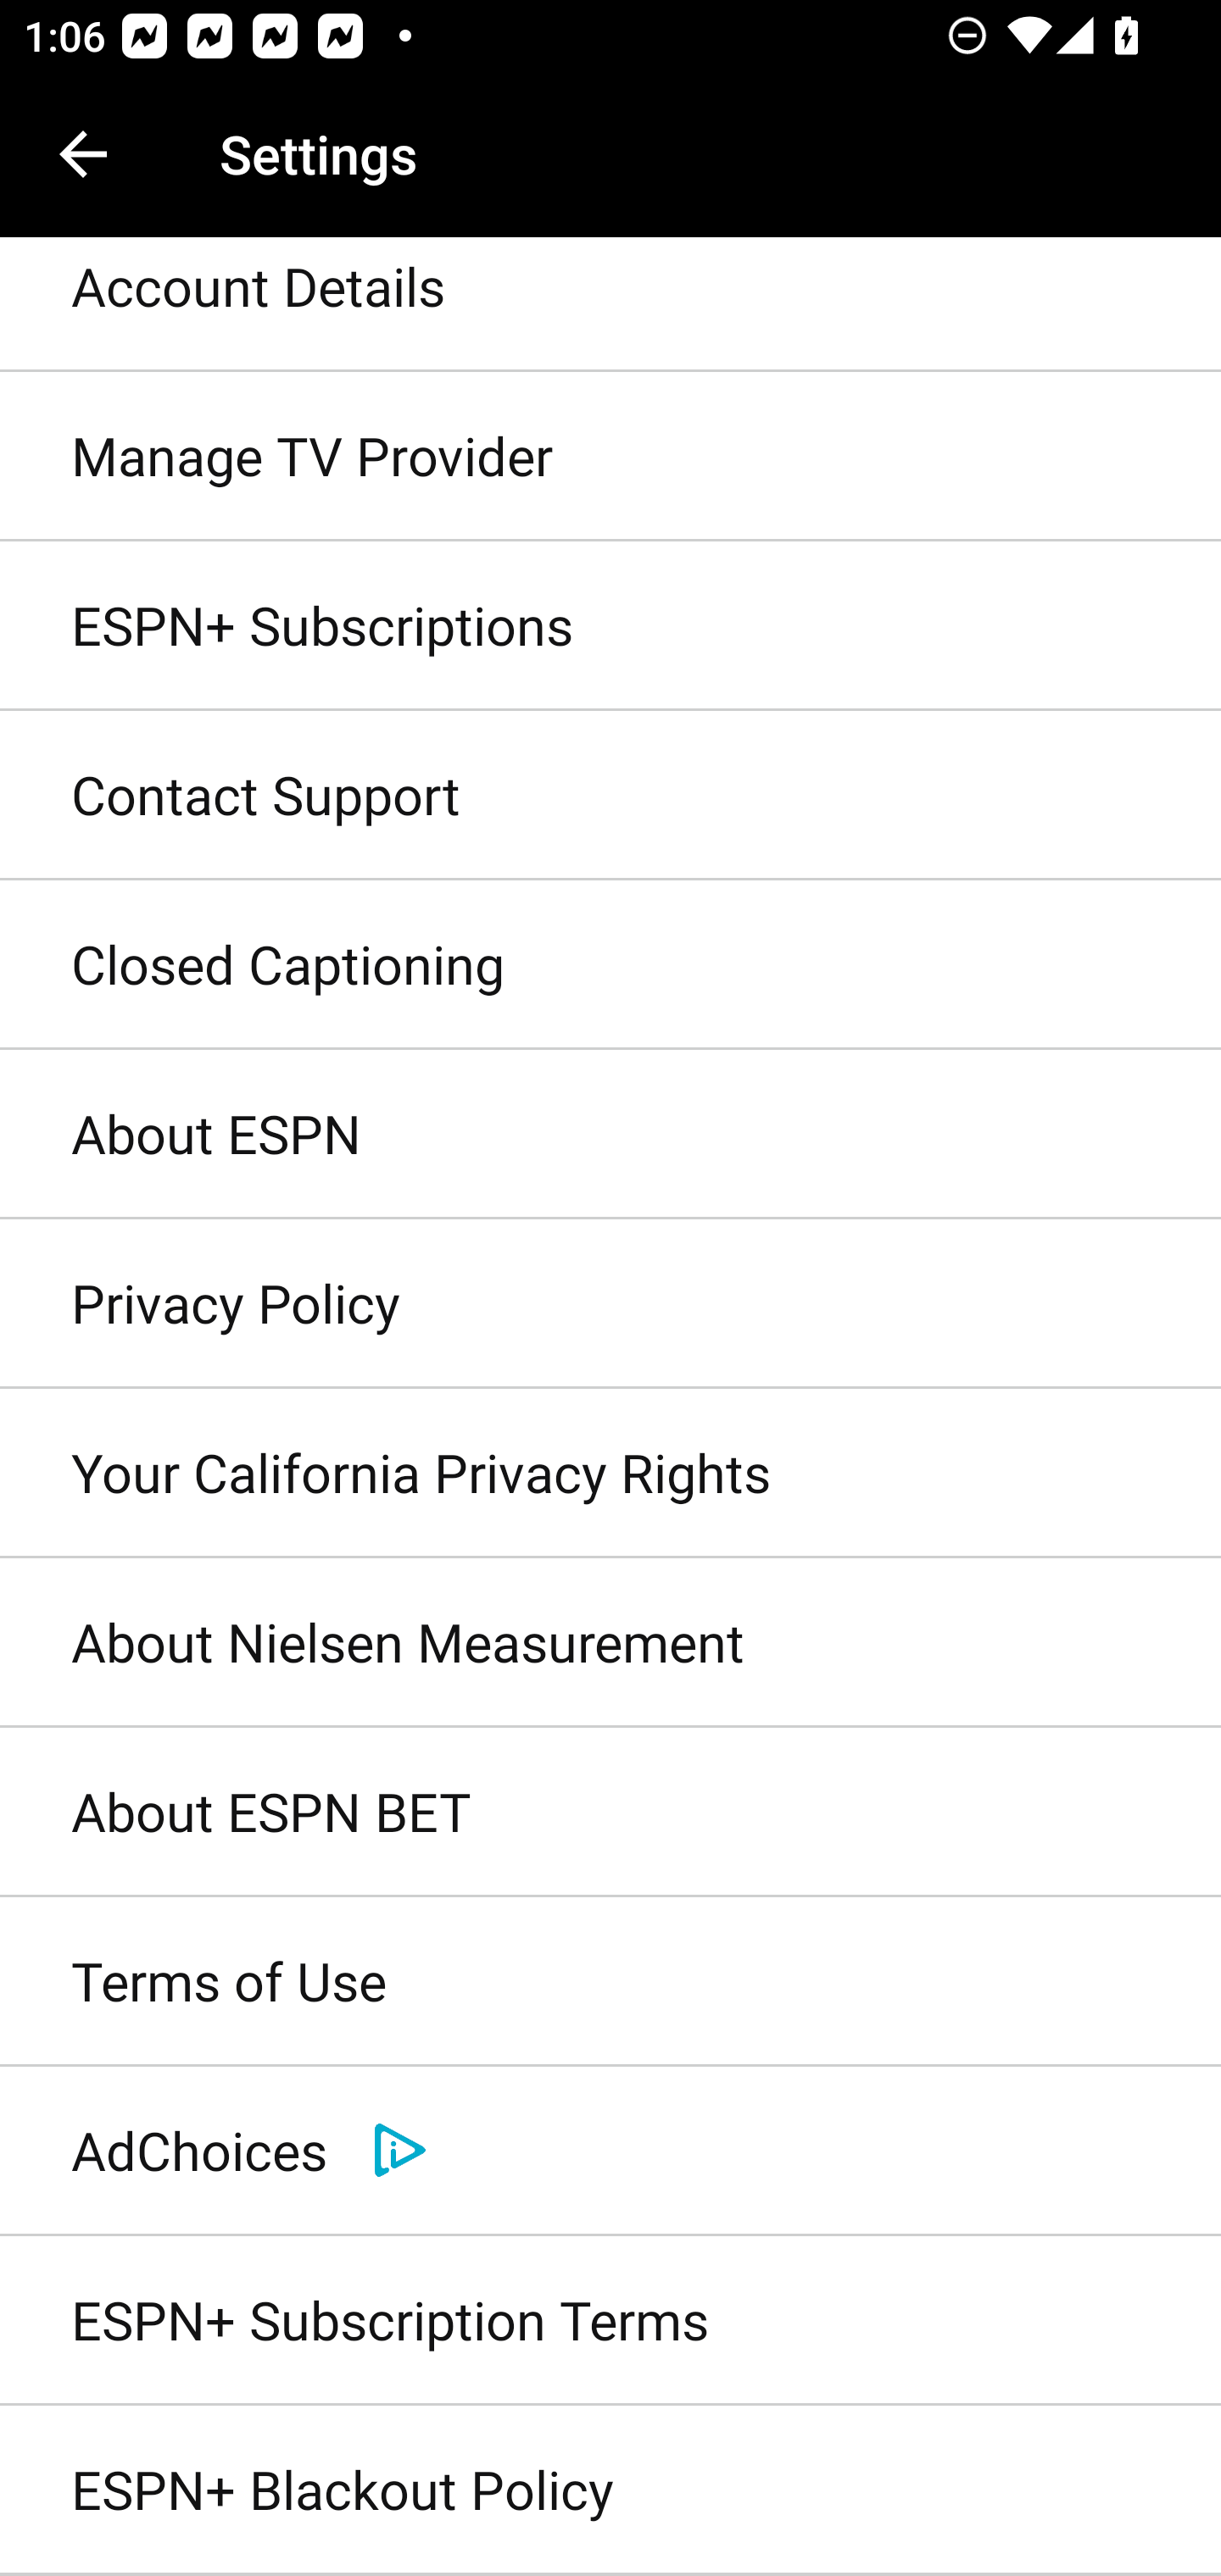 This screenshot has width=1221, height=2576. I want to click on Manage TV Provider, so click(610, 457).